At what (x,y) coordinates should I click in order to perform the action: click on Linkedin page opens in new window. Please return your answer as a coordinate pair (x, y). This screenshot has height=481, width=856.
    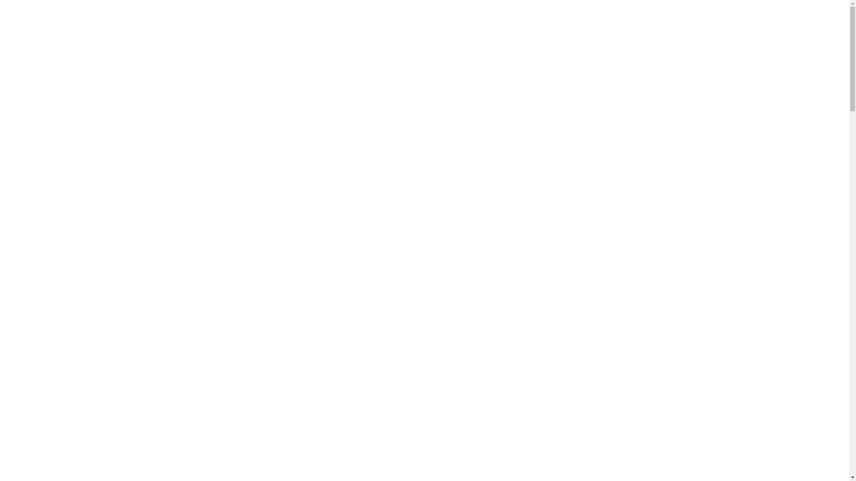
    Looking at the image, I should click on (7, 61).